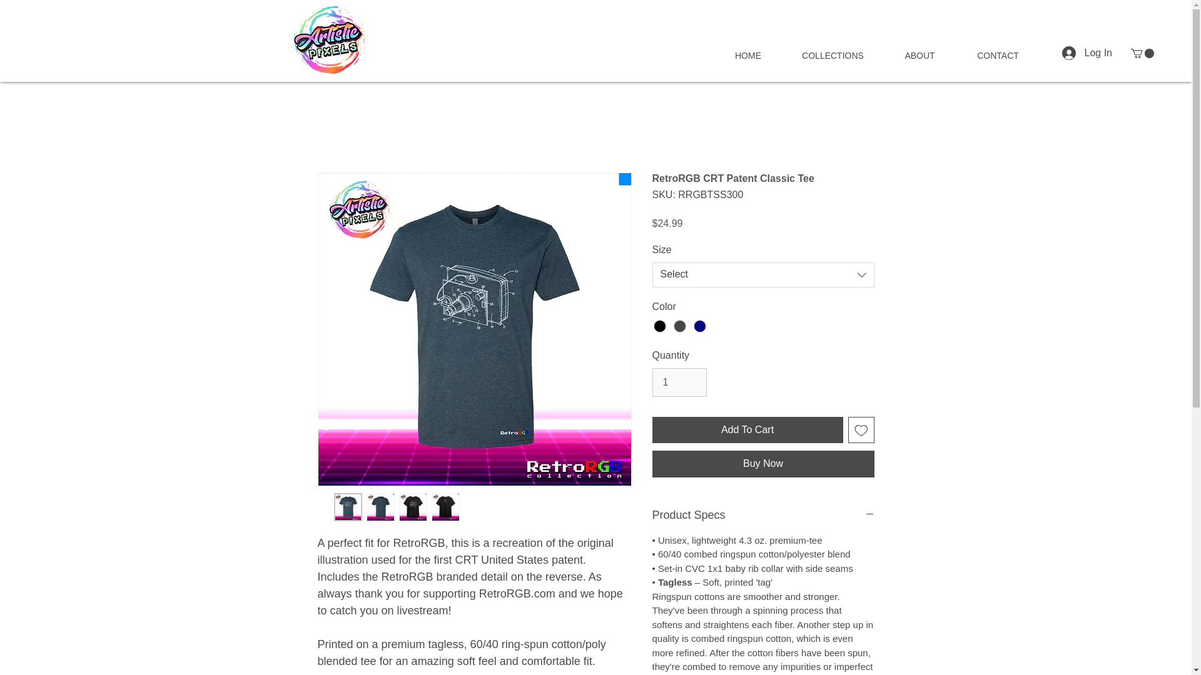 The width and height of the screenshot is (1201, 675). I want to click on ABOUT, so click(920, 55).